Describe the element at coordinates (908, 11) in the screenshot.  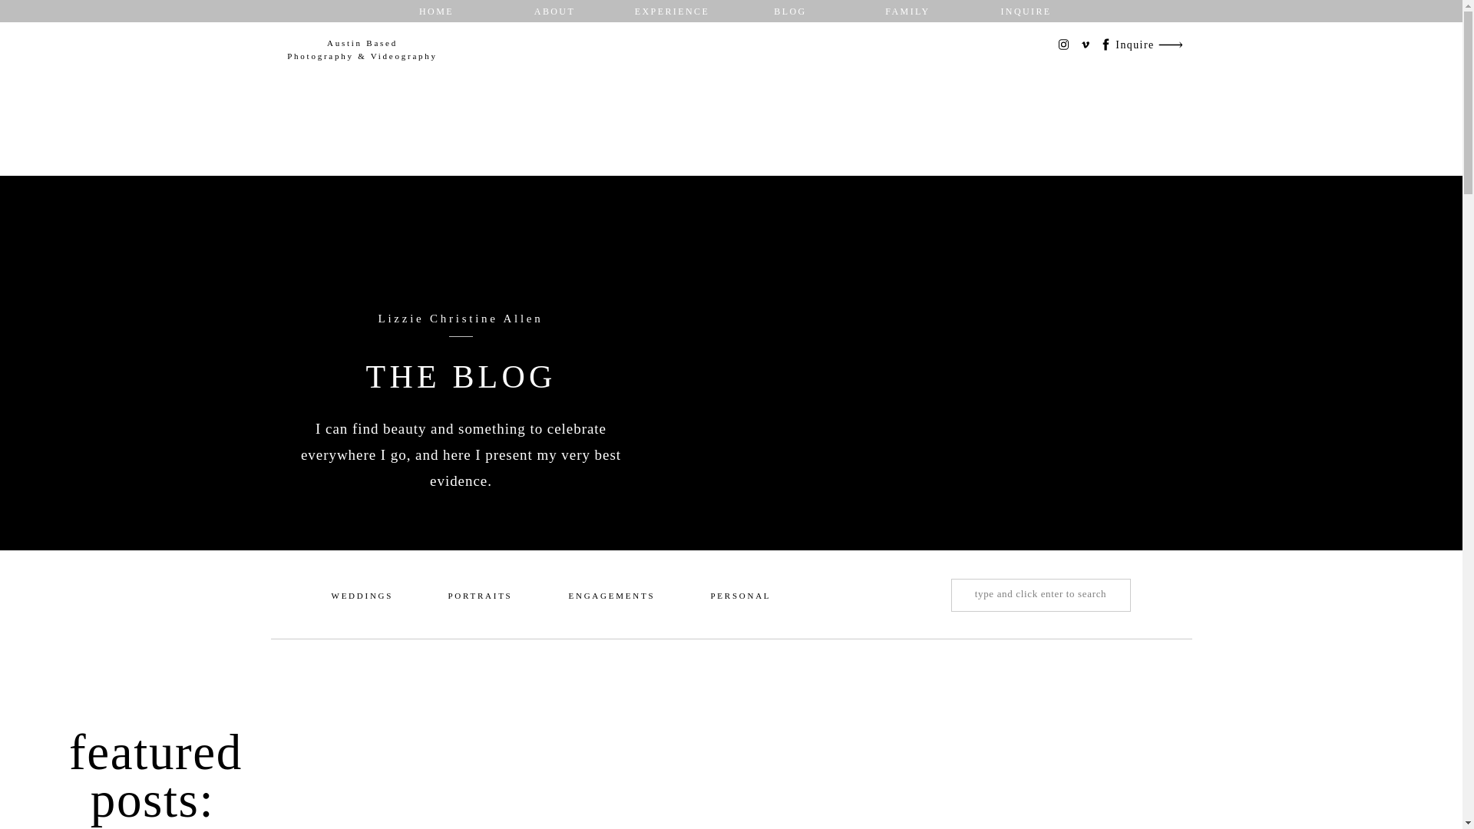
I see `FAMILY` at that location.